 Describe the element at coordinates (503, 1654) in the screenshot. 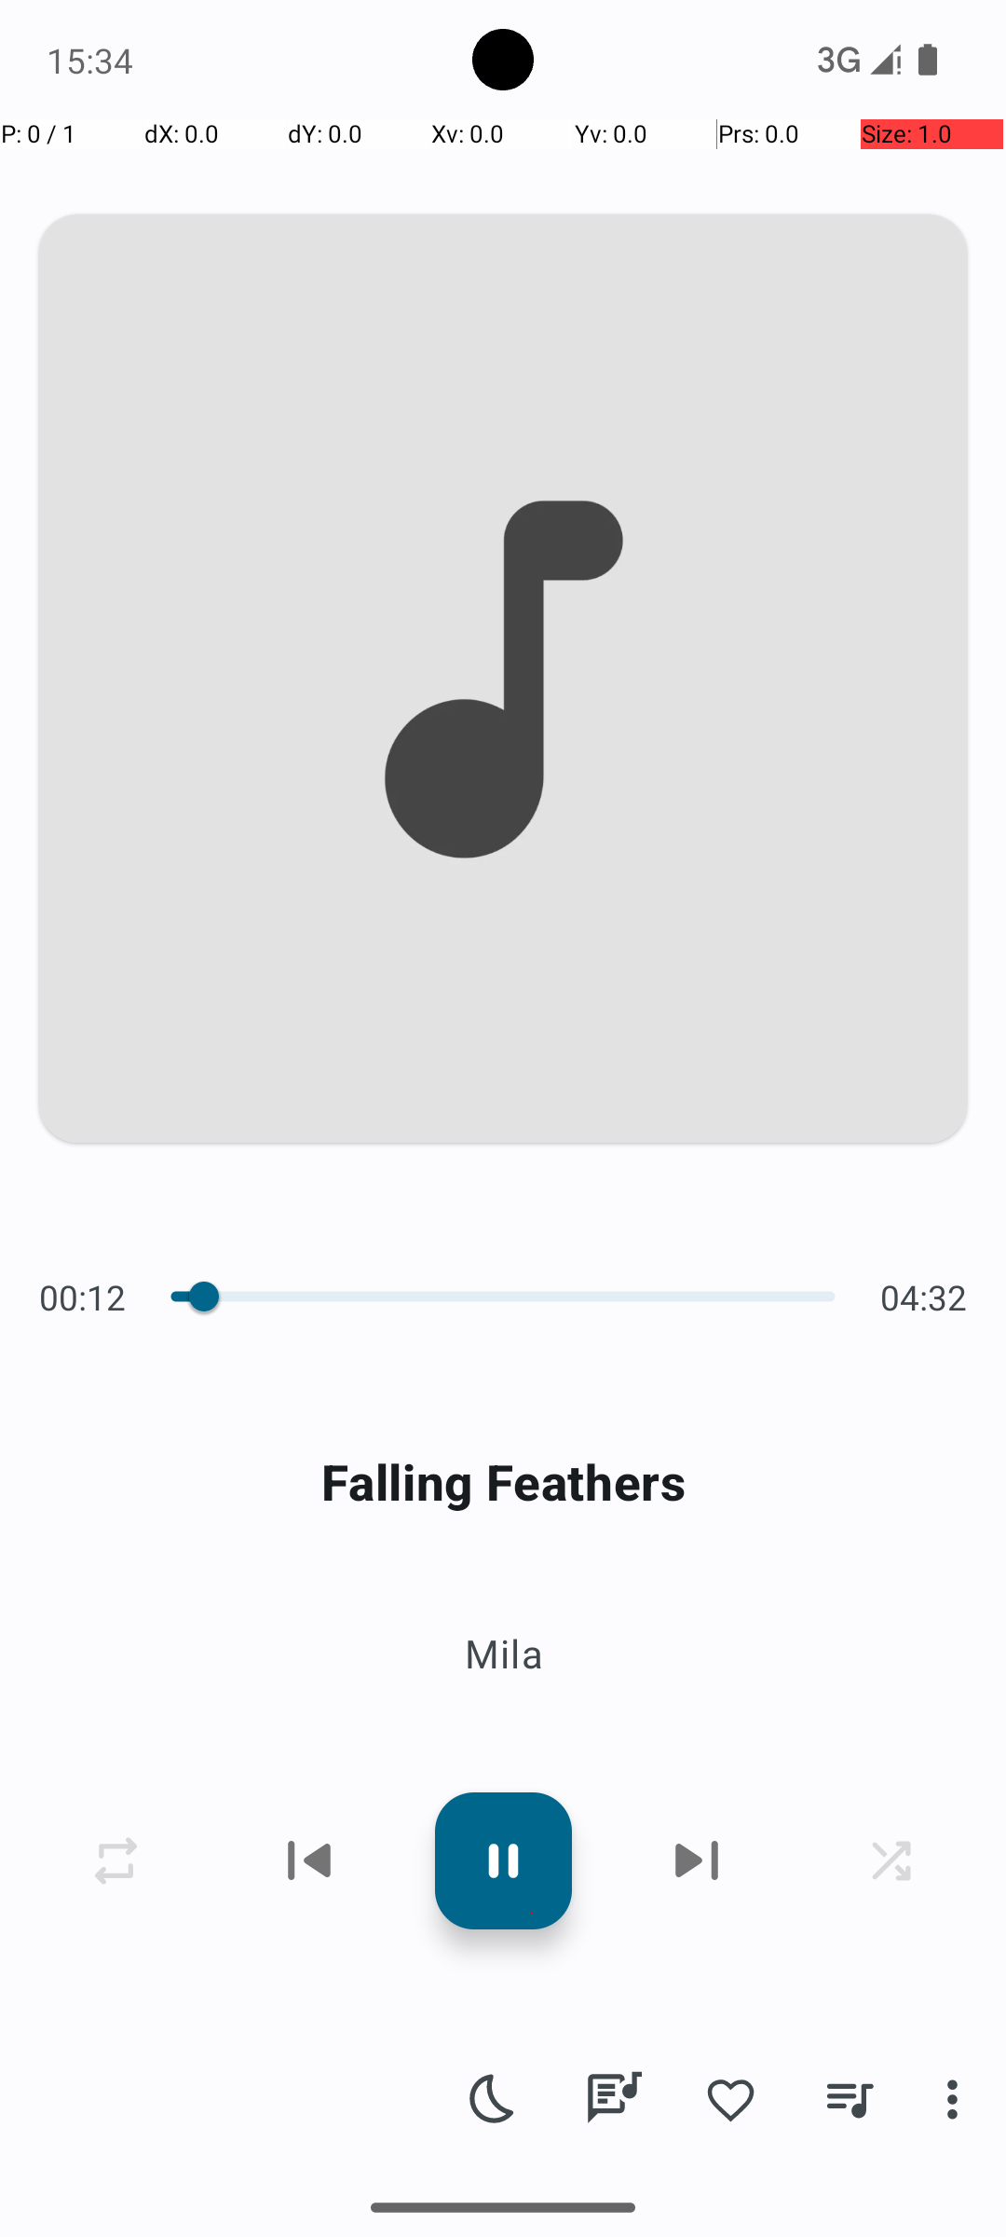

I see `Mila` at that location.